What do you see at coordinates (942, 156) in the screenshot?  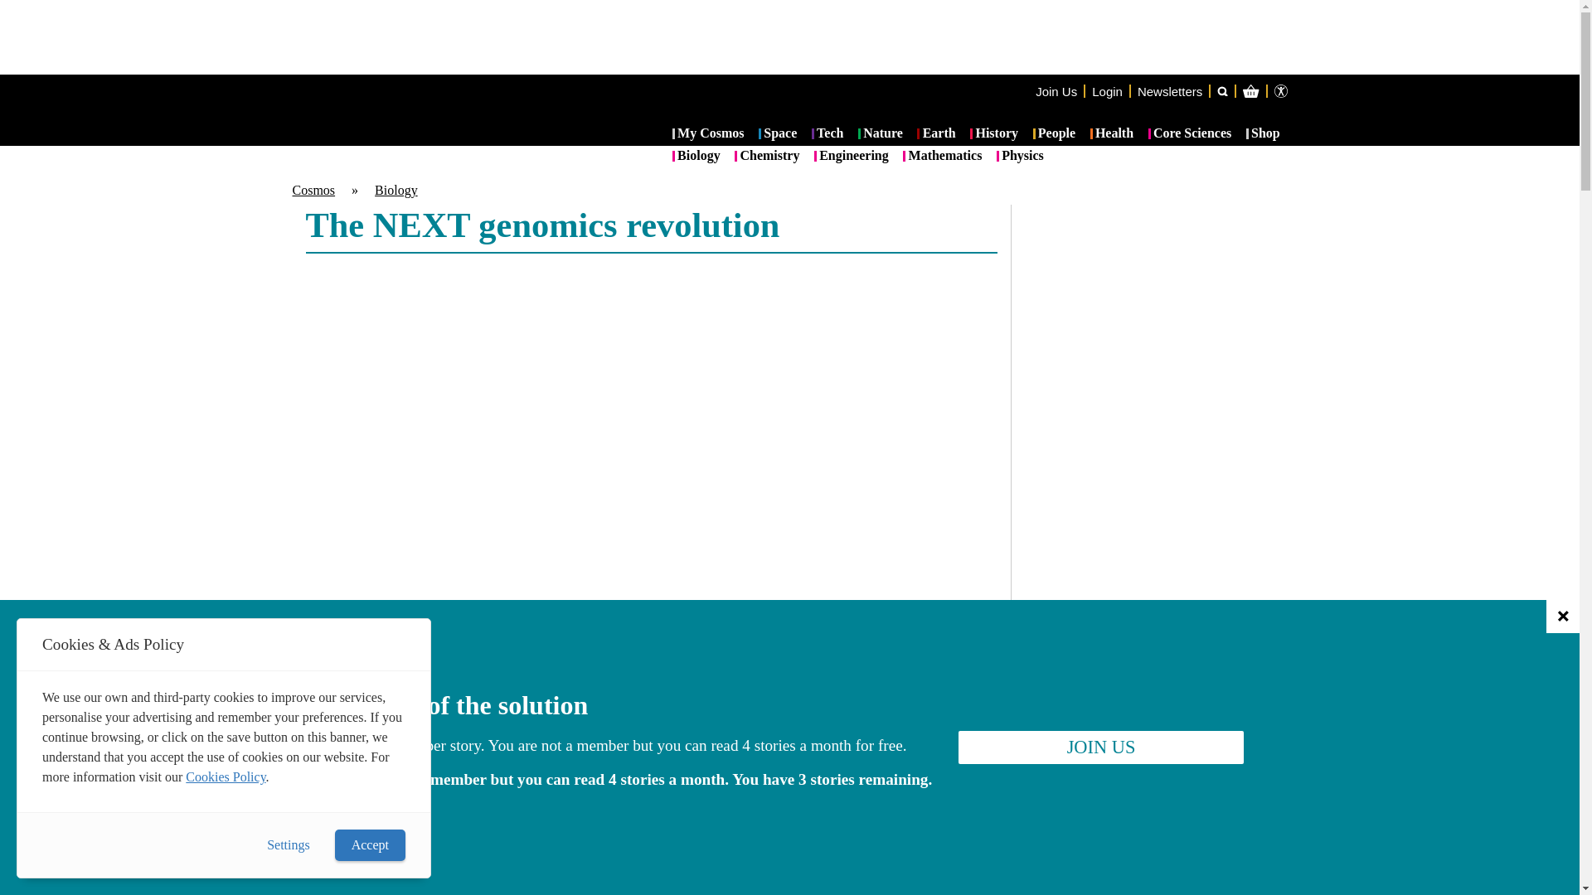 I see `Mathematics` at bounding box center [942, 156].